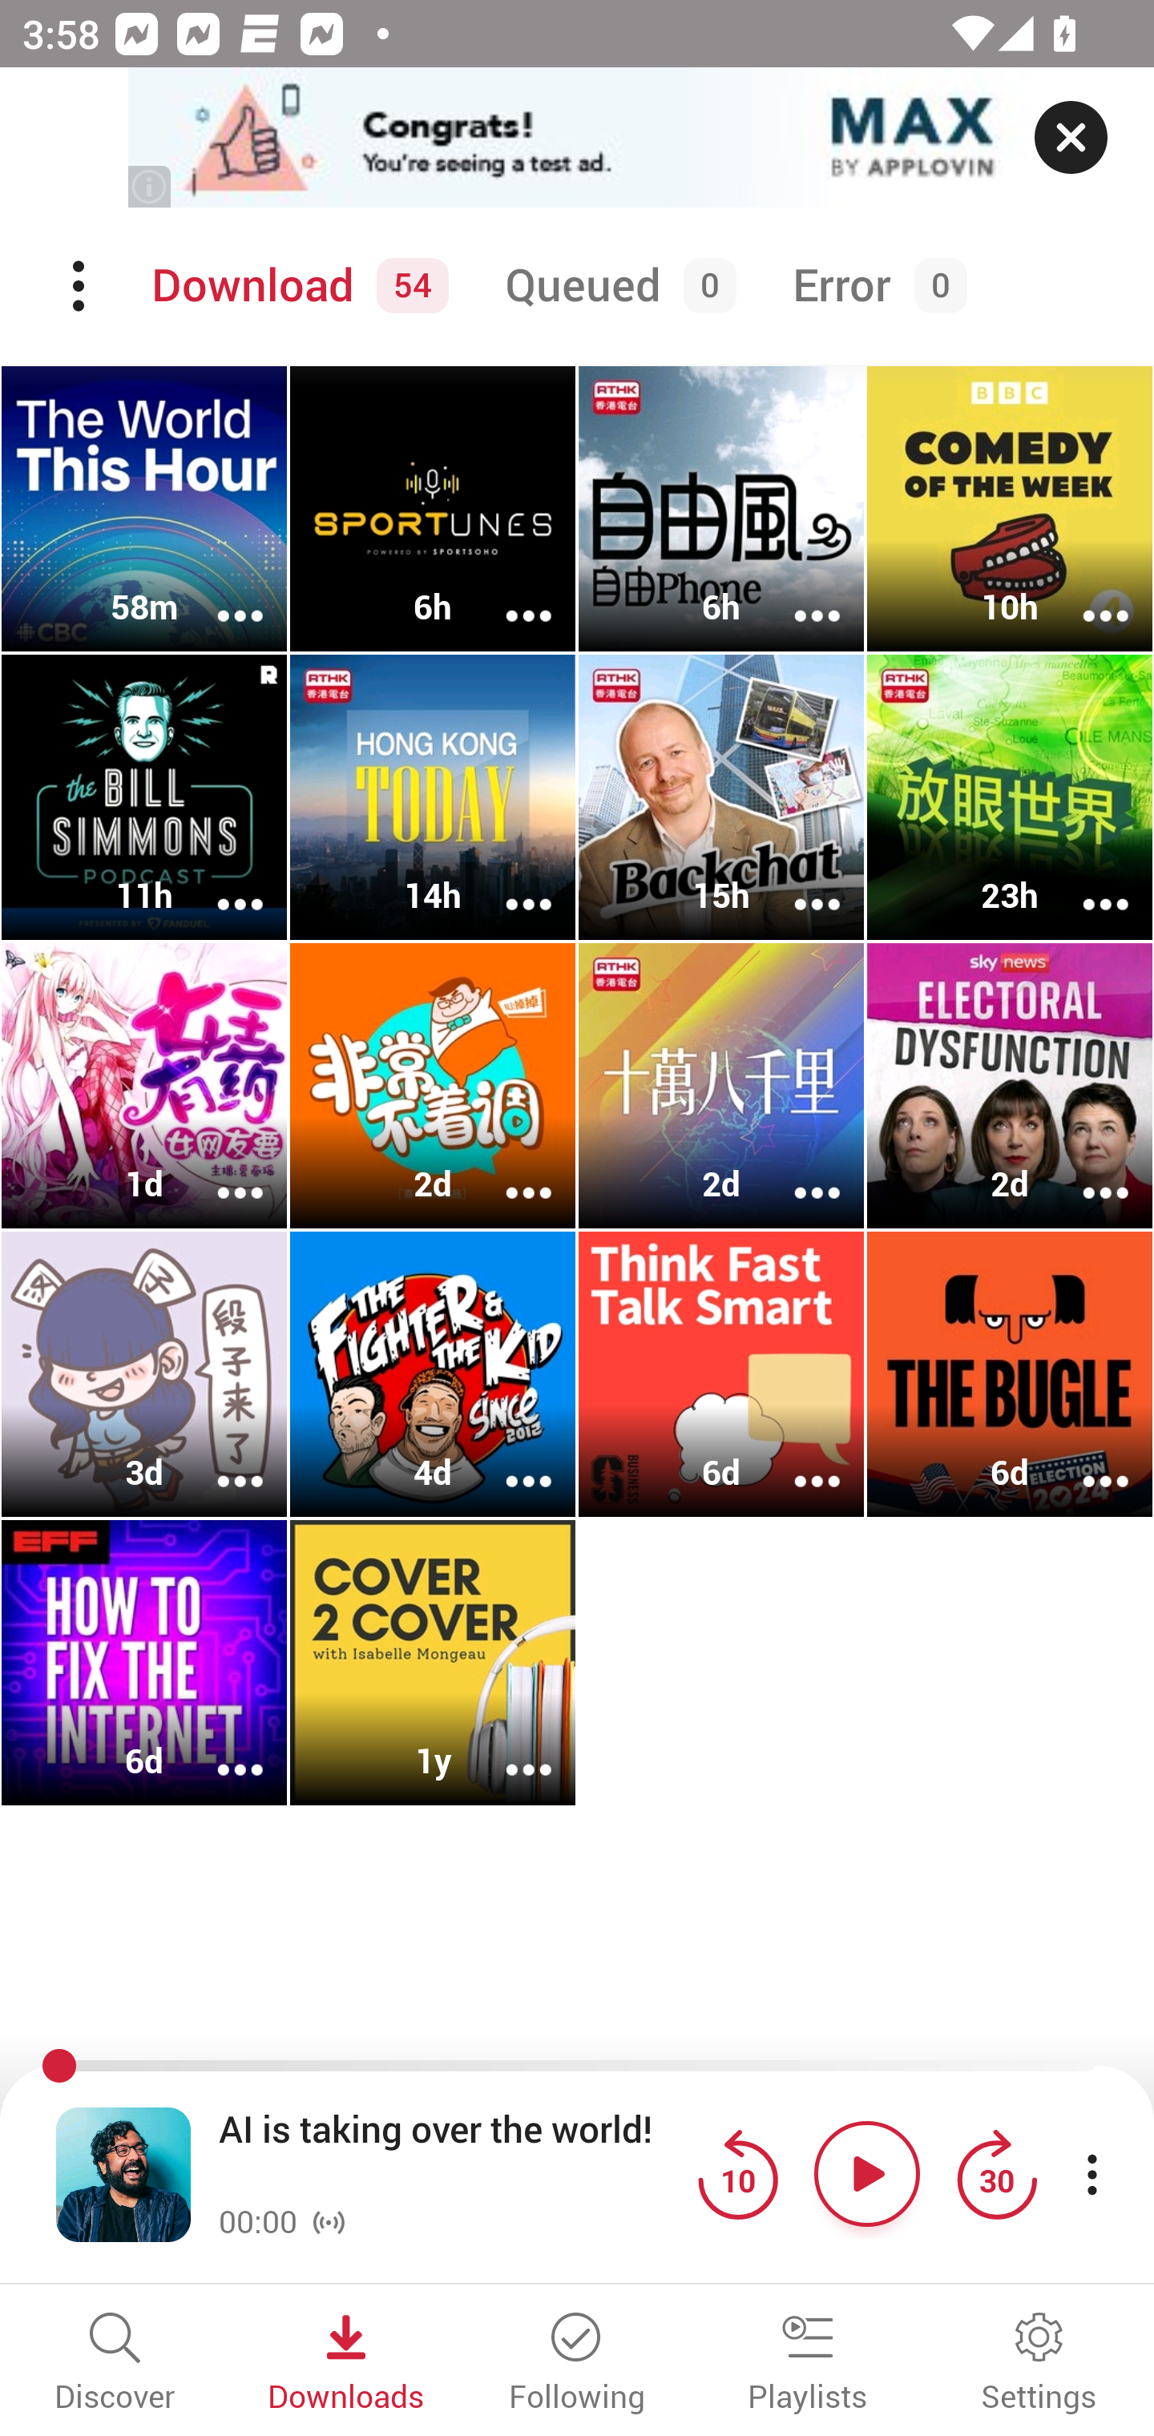 The image size is (1154, 2436). I want to click on More options, so click(220, 884).